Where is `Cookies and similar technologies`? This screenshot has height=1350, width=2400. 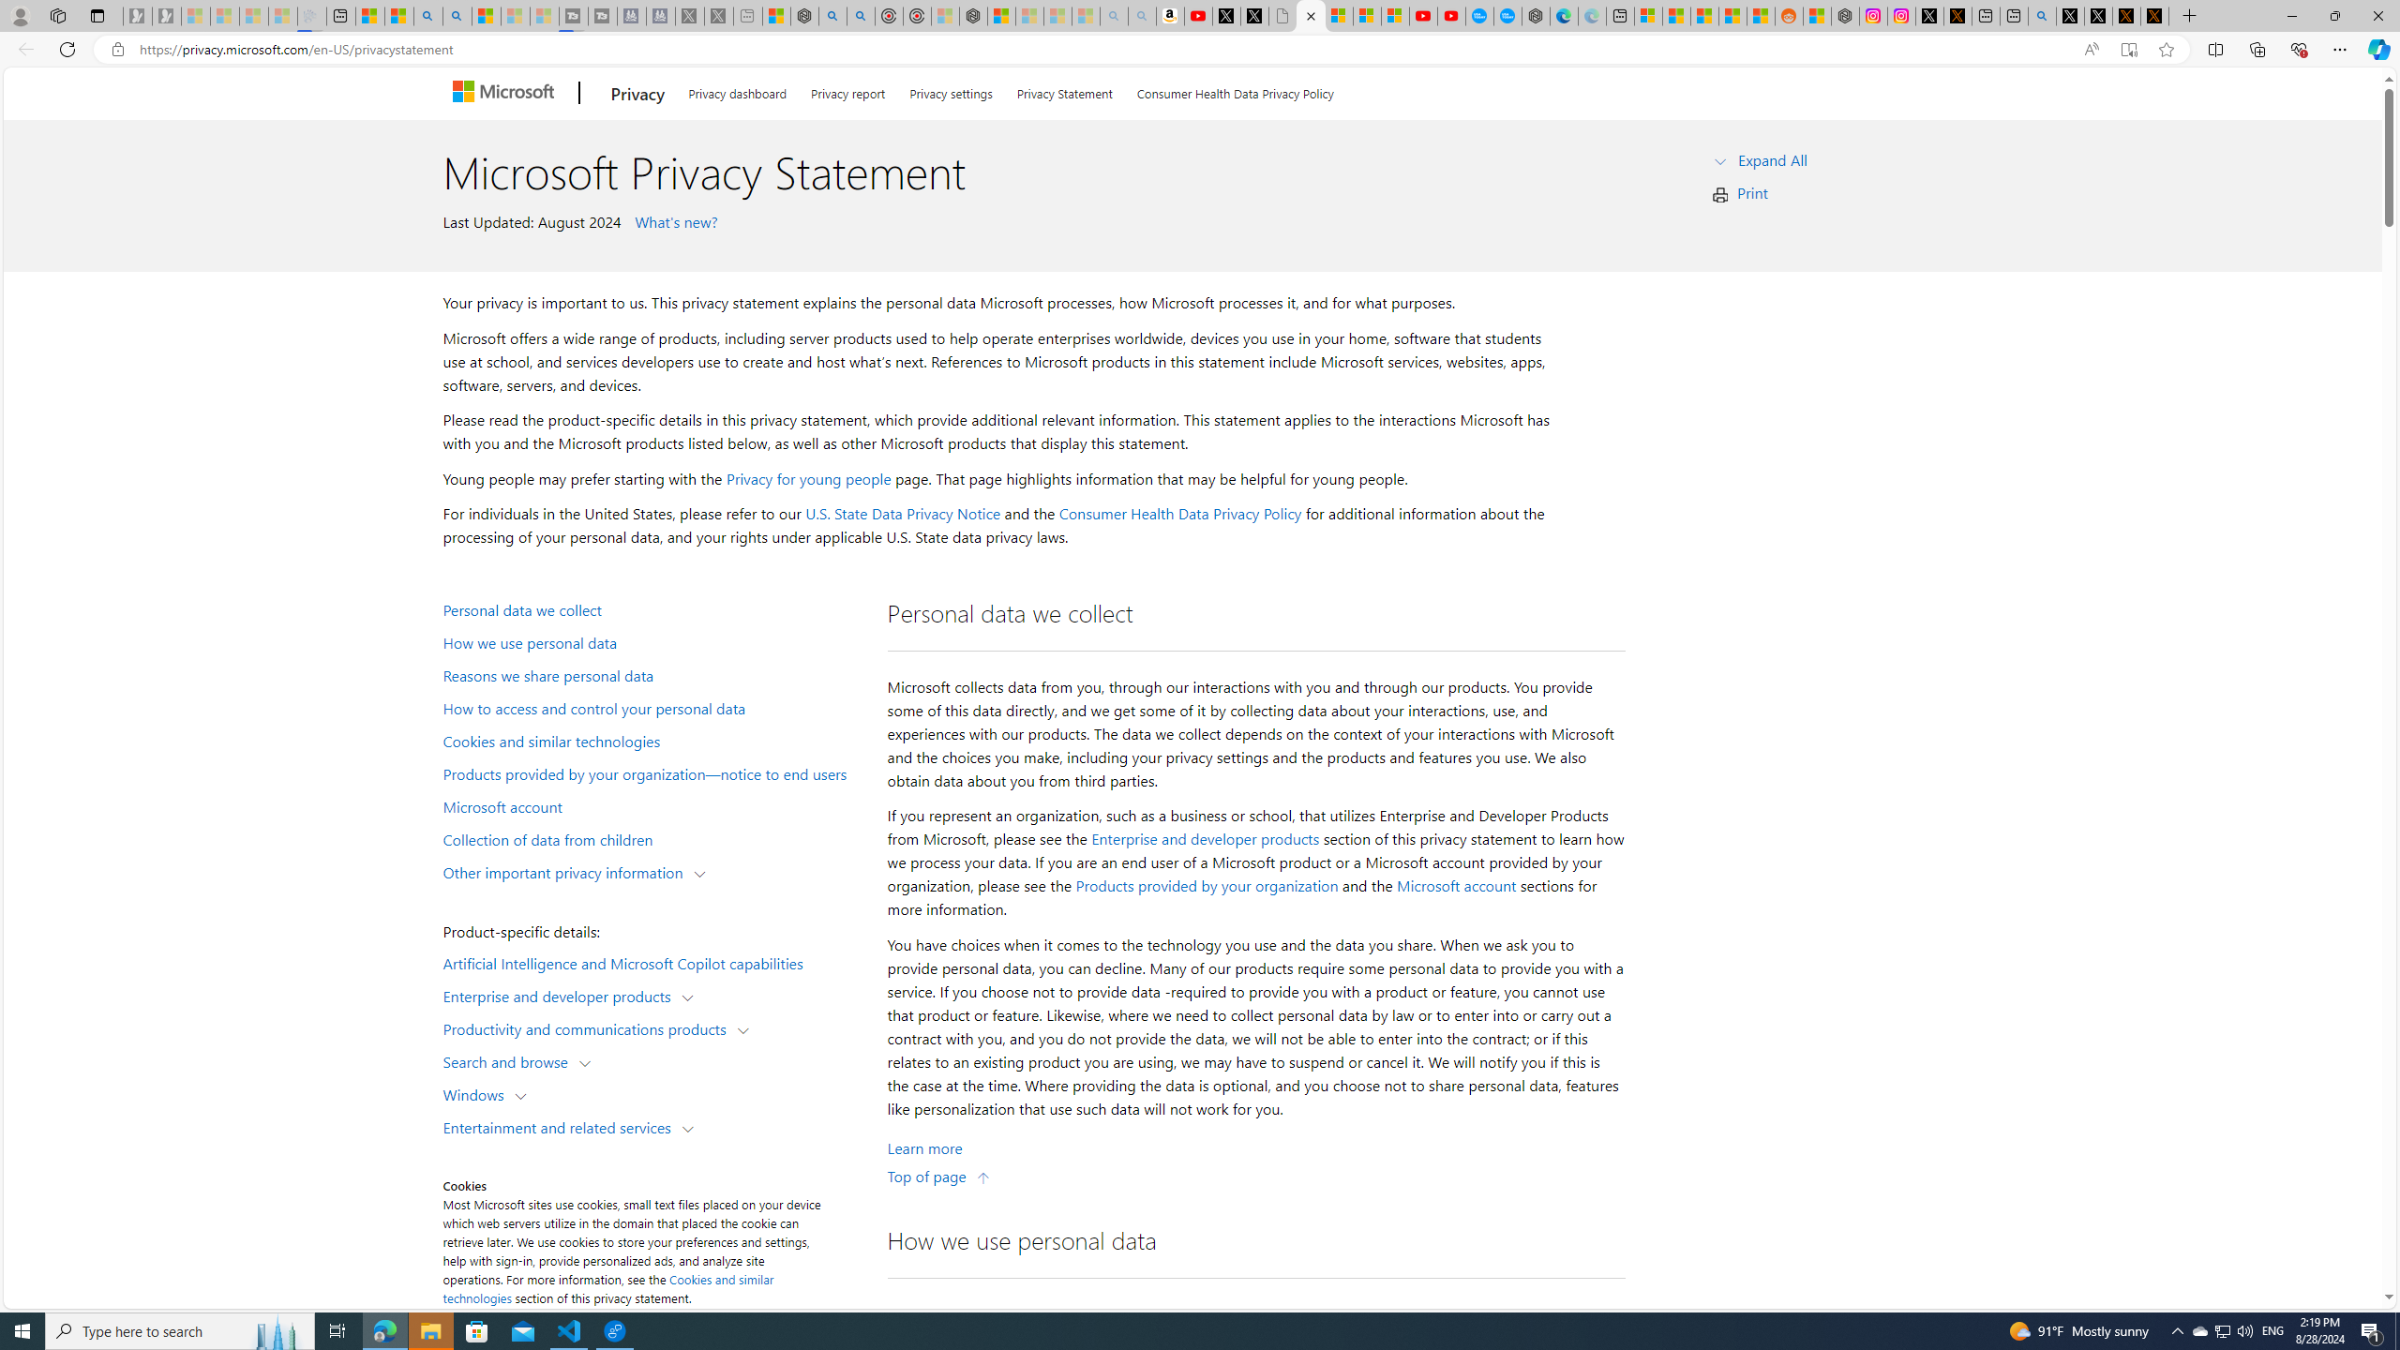
Cookies and similar technologies is located at coordinates (607, 1288).